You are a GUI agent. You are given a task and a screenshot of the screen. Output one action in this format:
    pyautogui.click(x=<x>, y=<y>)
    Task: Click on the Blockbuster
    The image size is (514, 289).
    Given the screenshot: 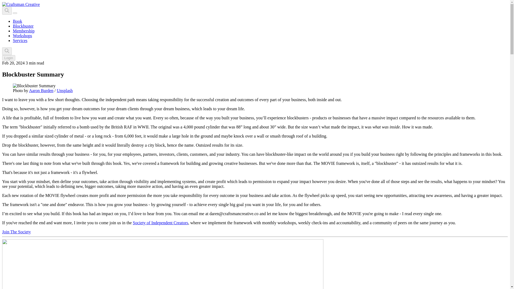 What is the action you would take?
    pyautogui.click(x=23, y=26)
    